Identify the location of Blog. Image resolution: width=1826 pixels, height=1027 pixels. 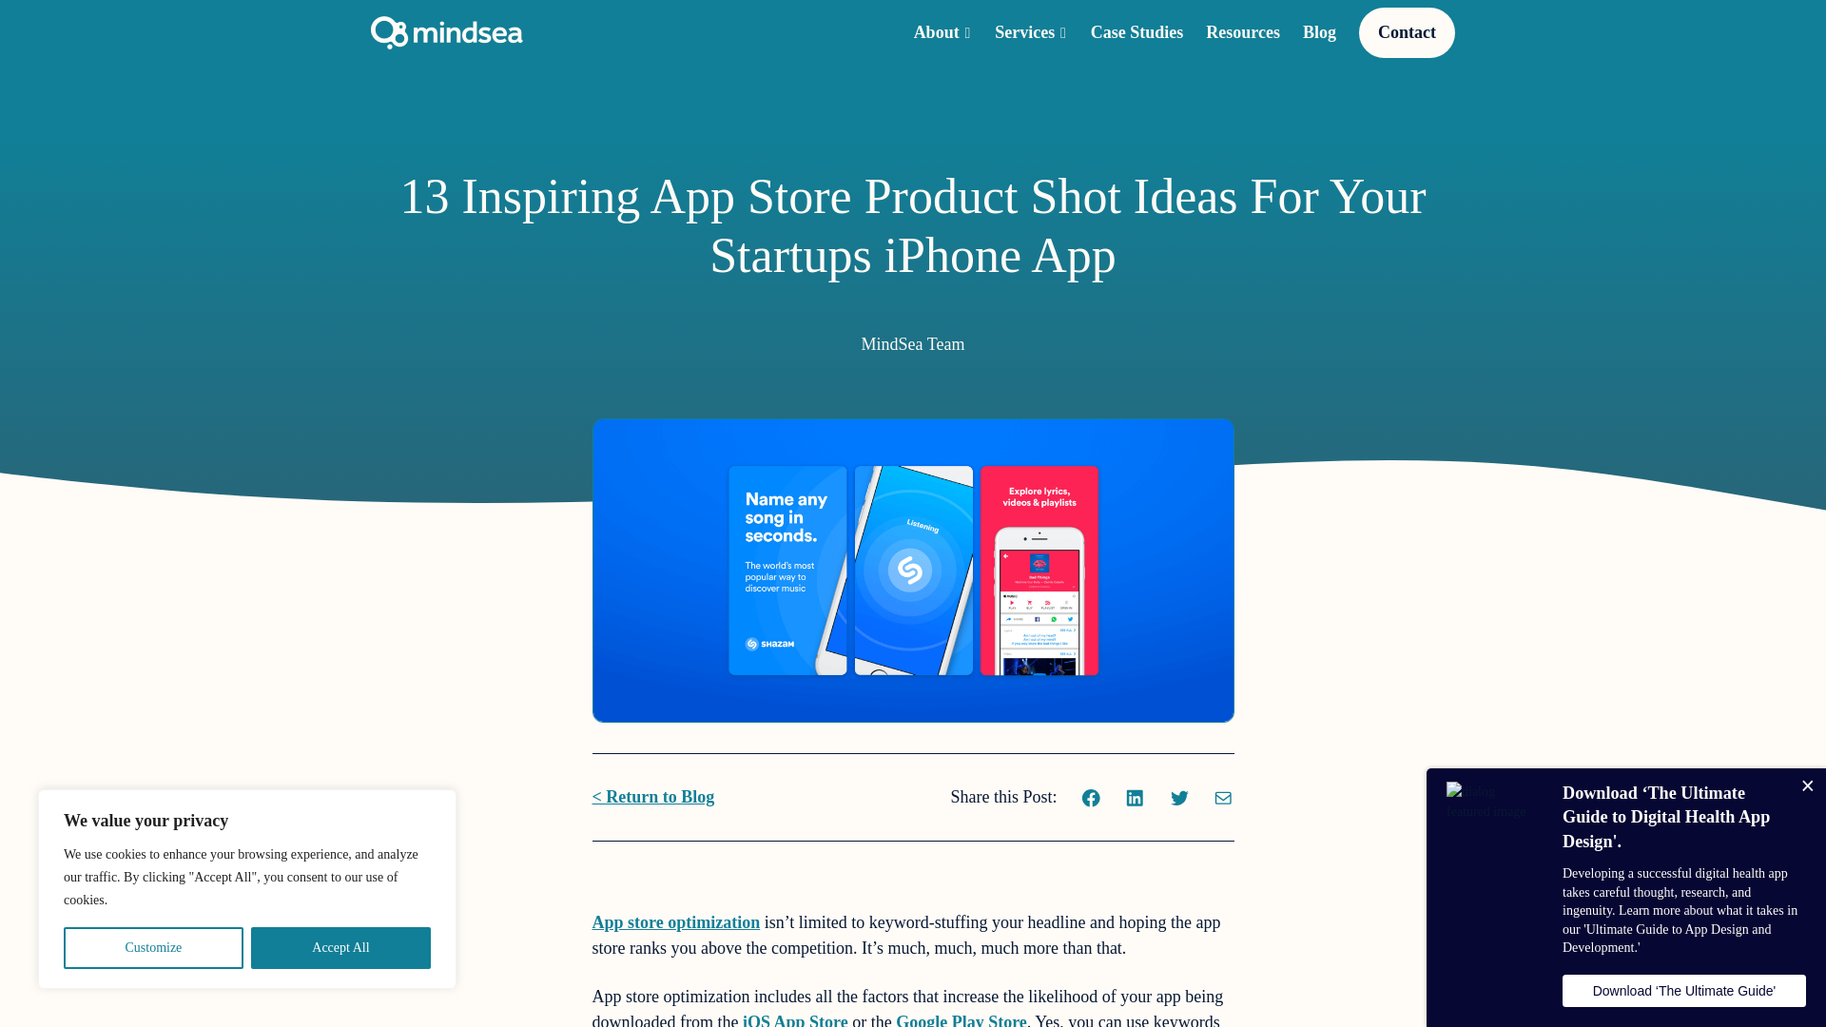
(1320, 32).